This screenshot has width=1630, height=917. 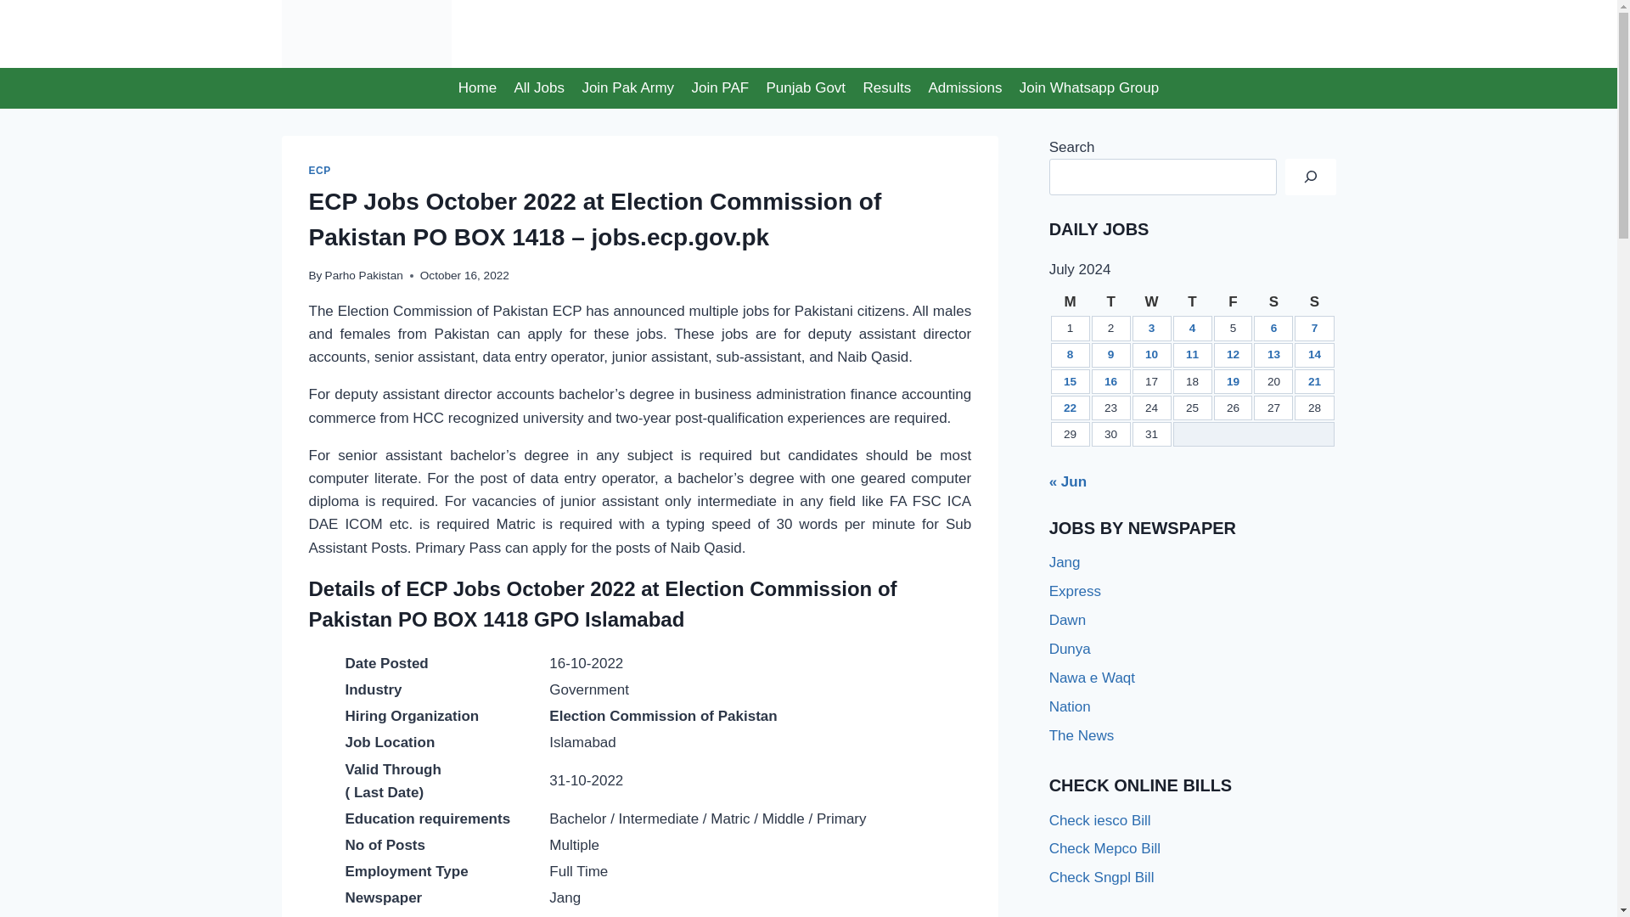 I want to click on Parho Pakistan, so click(x=363, y=275).